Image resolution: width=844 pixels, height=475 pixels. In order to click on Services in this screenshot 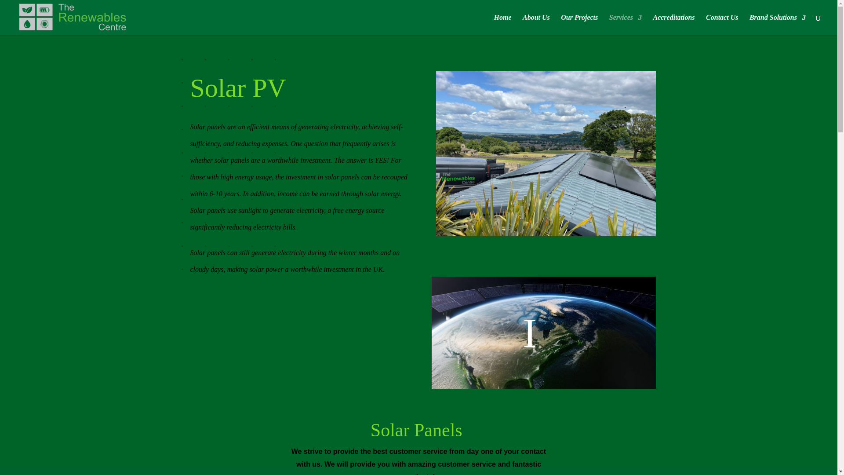, I will do `click(625, 25)`.